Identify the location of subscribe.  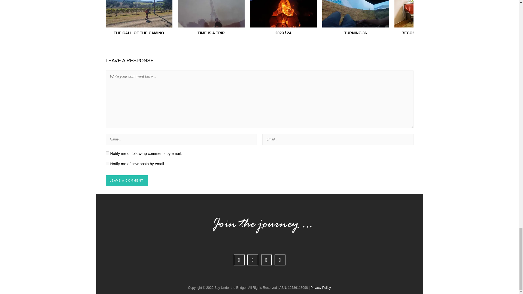
(107, 153).